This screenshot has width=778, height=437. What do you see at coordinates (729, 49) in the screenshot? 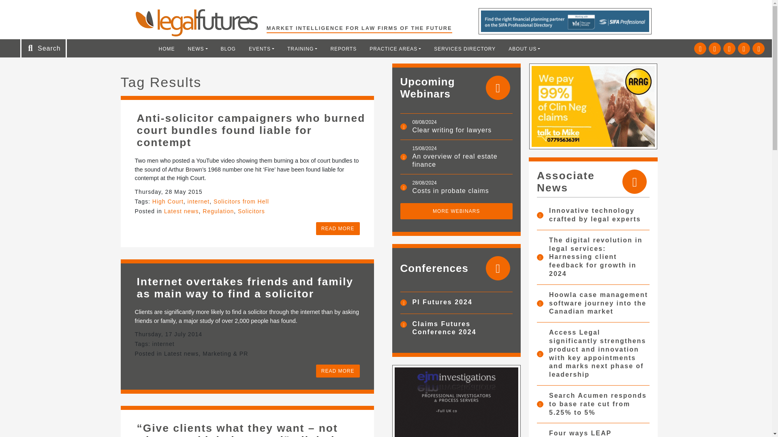
I see `See Legal Futures on Facebook-f` at bounding box center [729, 49].